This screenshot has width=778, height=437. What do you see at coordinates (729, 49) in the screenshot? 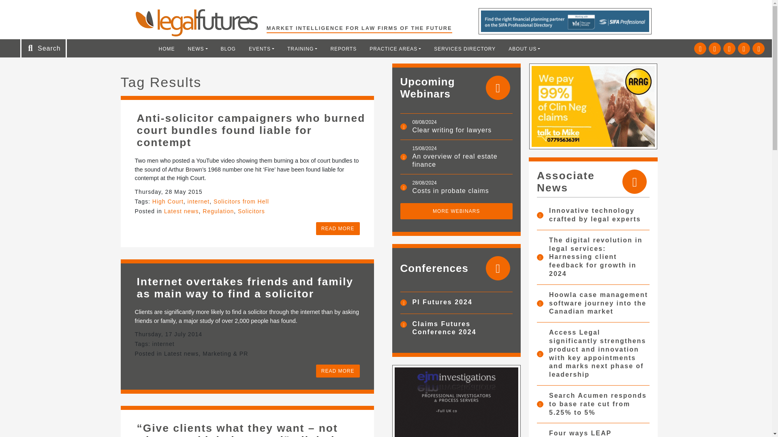
I see `See Legal Futures on Facebook-f` at bounding box center [729, 49].